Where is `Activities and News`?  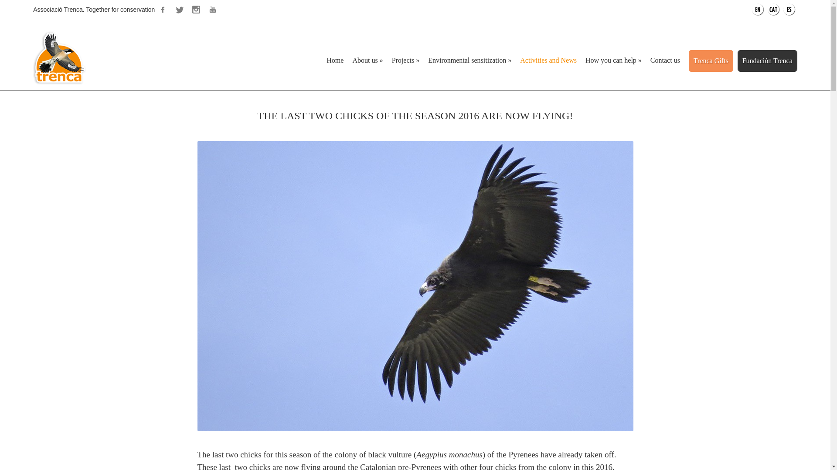 Activities and News is located at coordinates (548, 60).